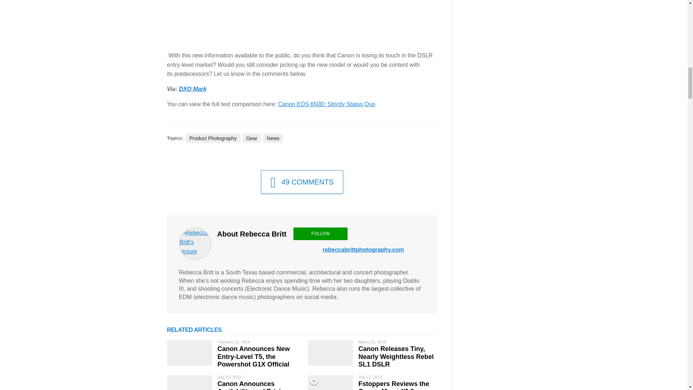  Describe the element at coordinates (252, 138) in the screenshot. I see `Gear` at that location.